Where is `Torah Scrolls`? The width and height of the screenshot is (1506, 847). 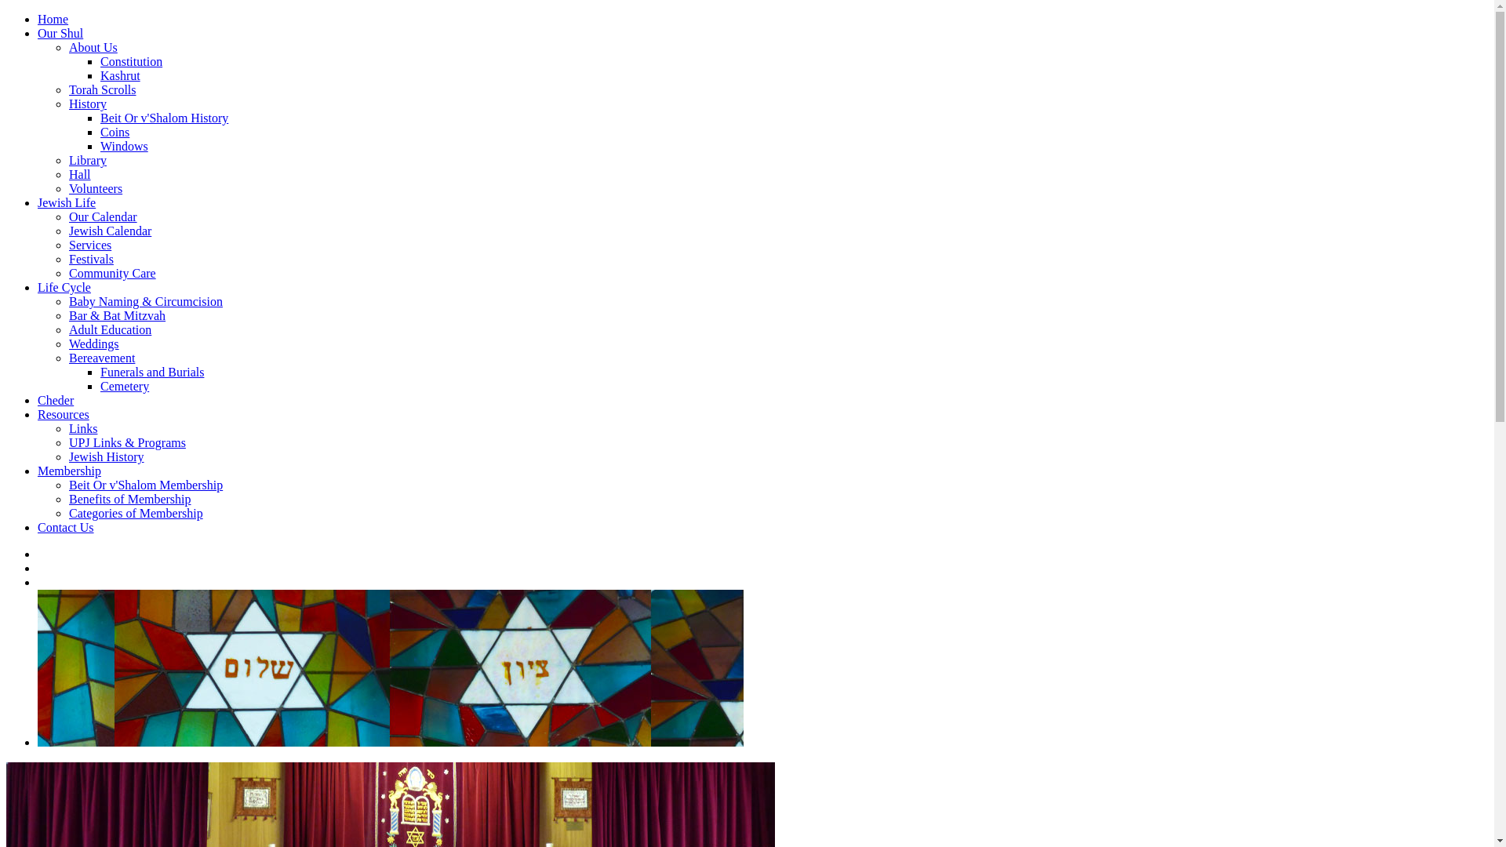 Torah Scrolls is located at coordinates (103, 89).